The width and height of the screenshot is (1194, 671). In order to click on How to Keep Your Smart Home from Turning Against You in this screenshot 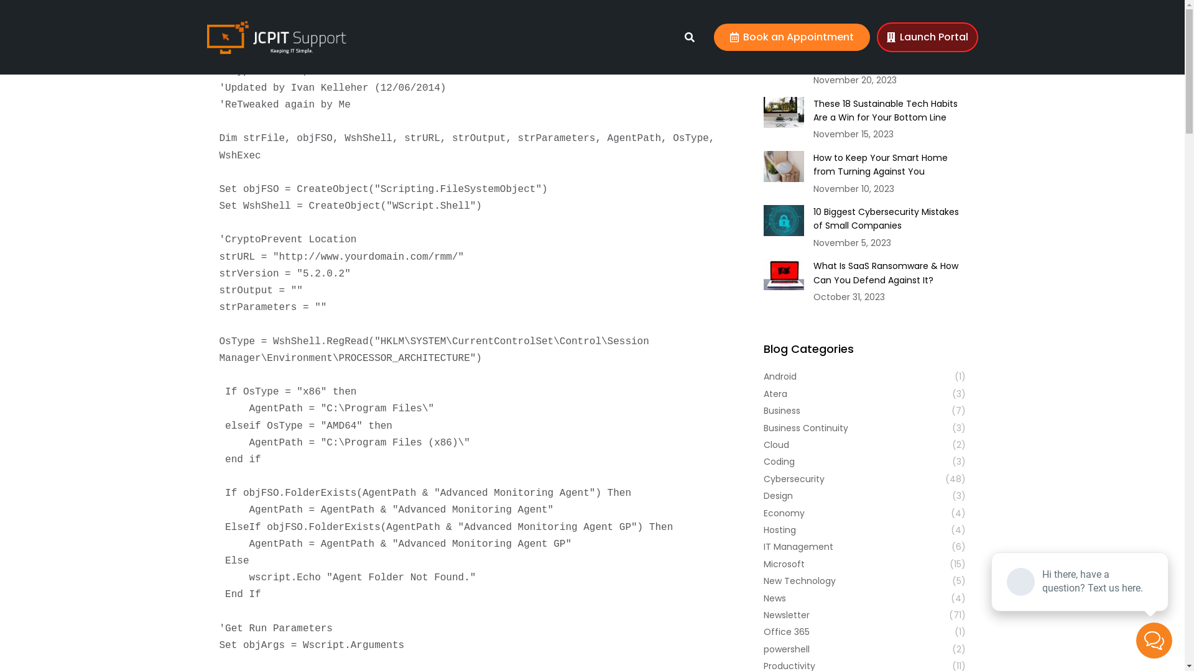, I will do `click(889, 165)`.